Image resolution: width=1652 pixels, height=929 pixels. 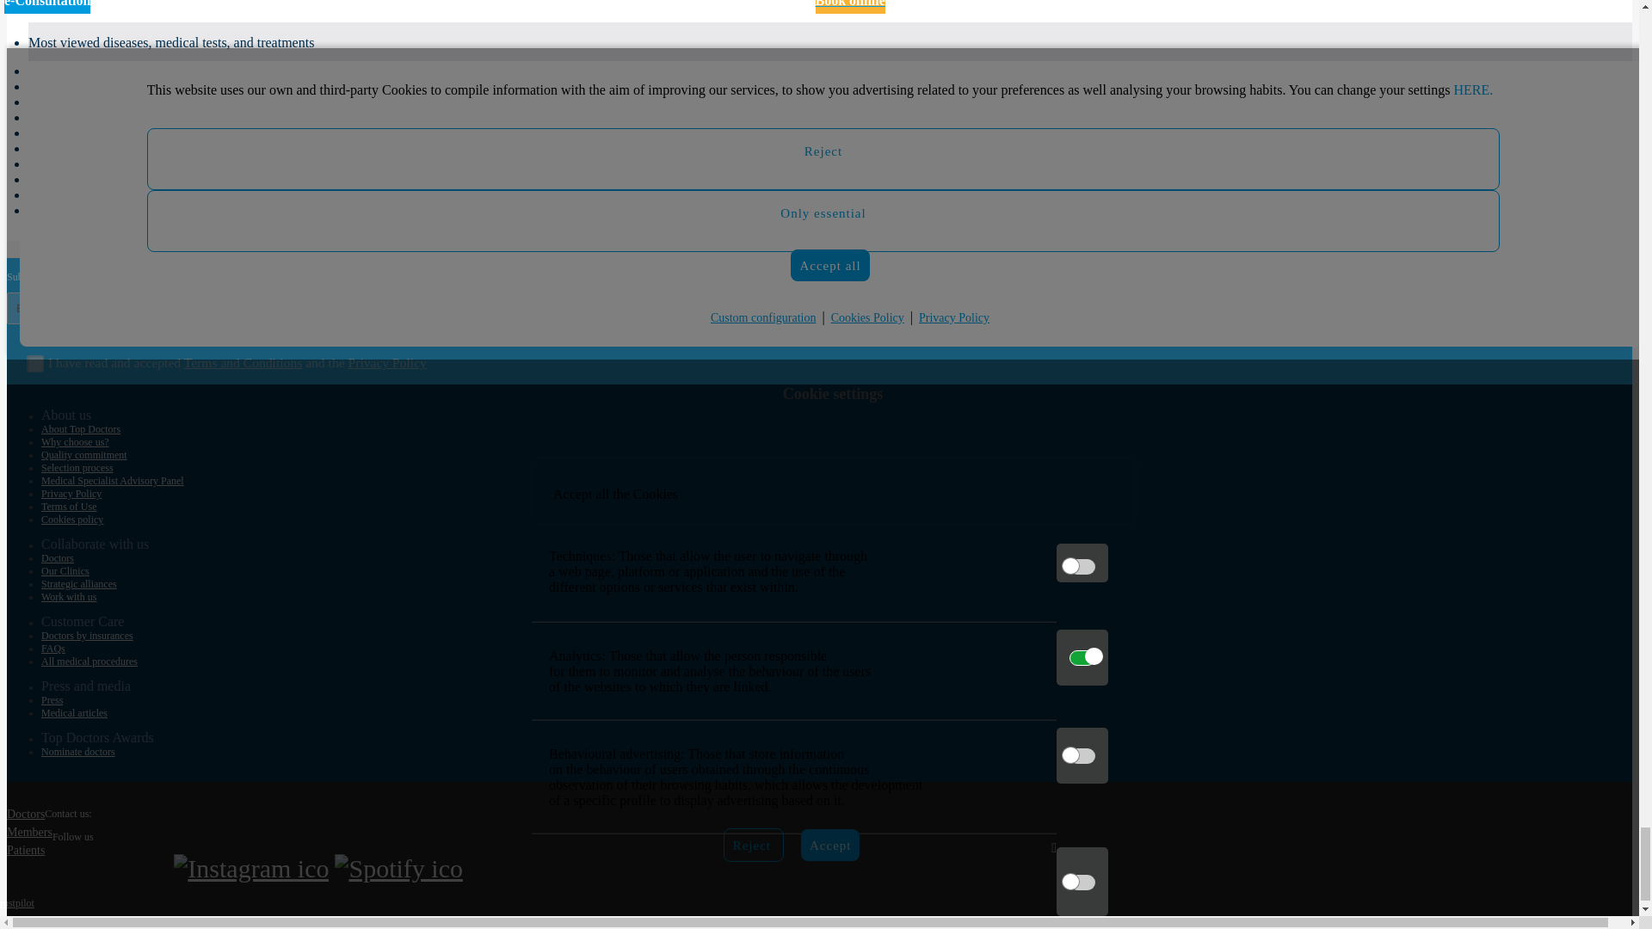 What do you see at coordinates (122, 869) in the screenshot?
I see `Top Doctors en Linkedin` at bounding box center [122, 869].